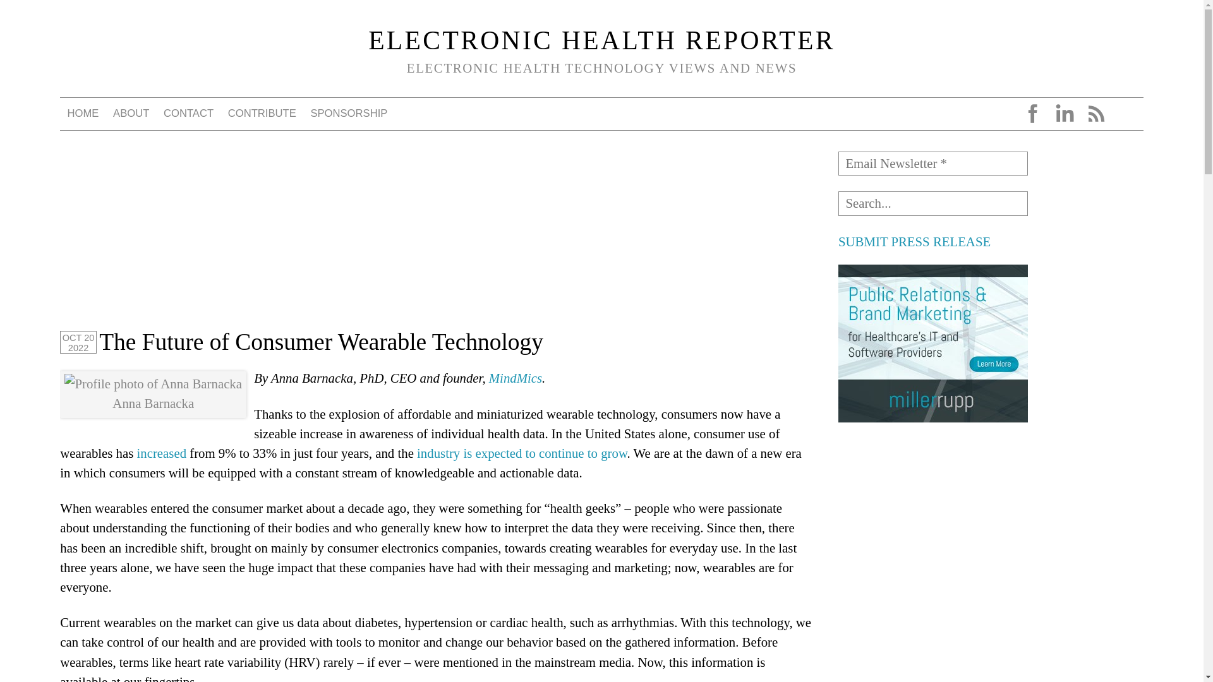 This screenshot has height=682, width=1213. What do you see at coordinates (1032, 113) in the screenshot?
I see `FACEBOOK` at bounding box center [1032, 113].